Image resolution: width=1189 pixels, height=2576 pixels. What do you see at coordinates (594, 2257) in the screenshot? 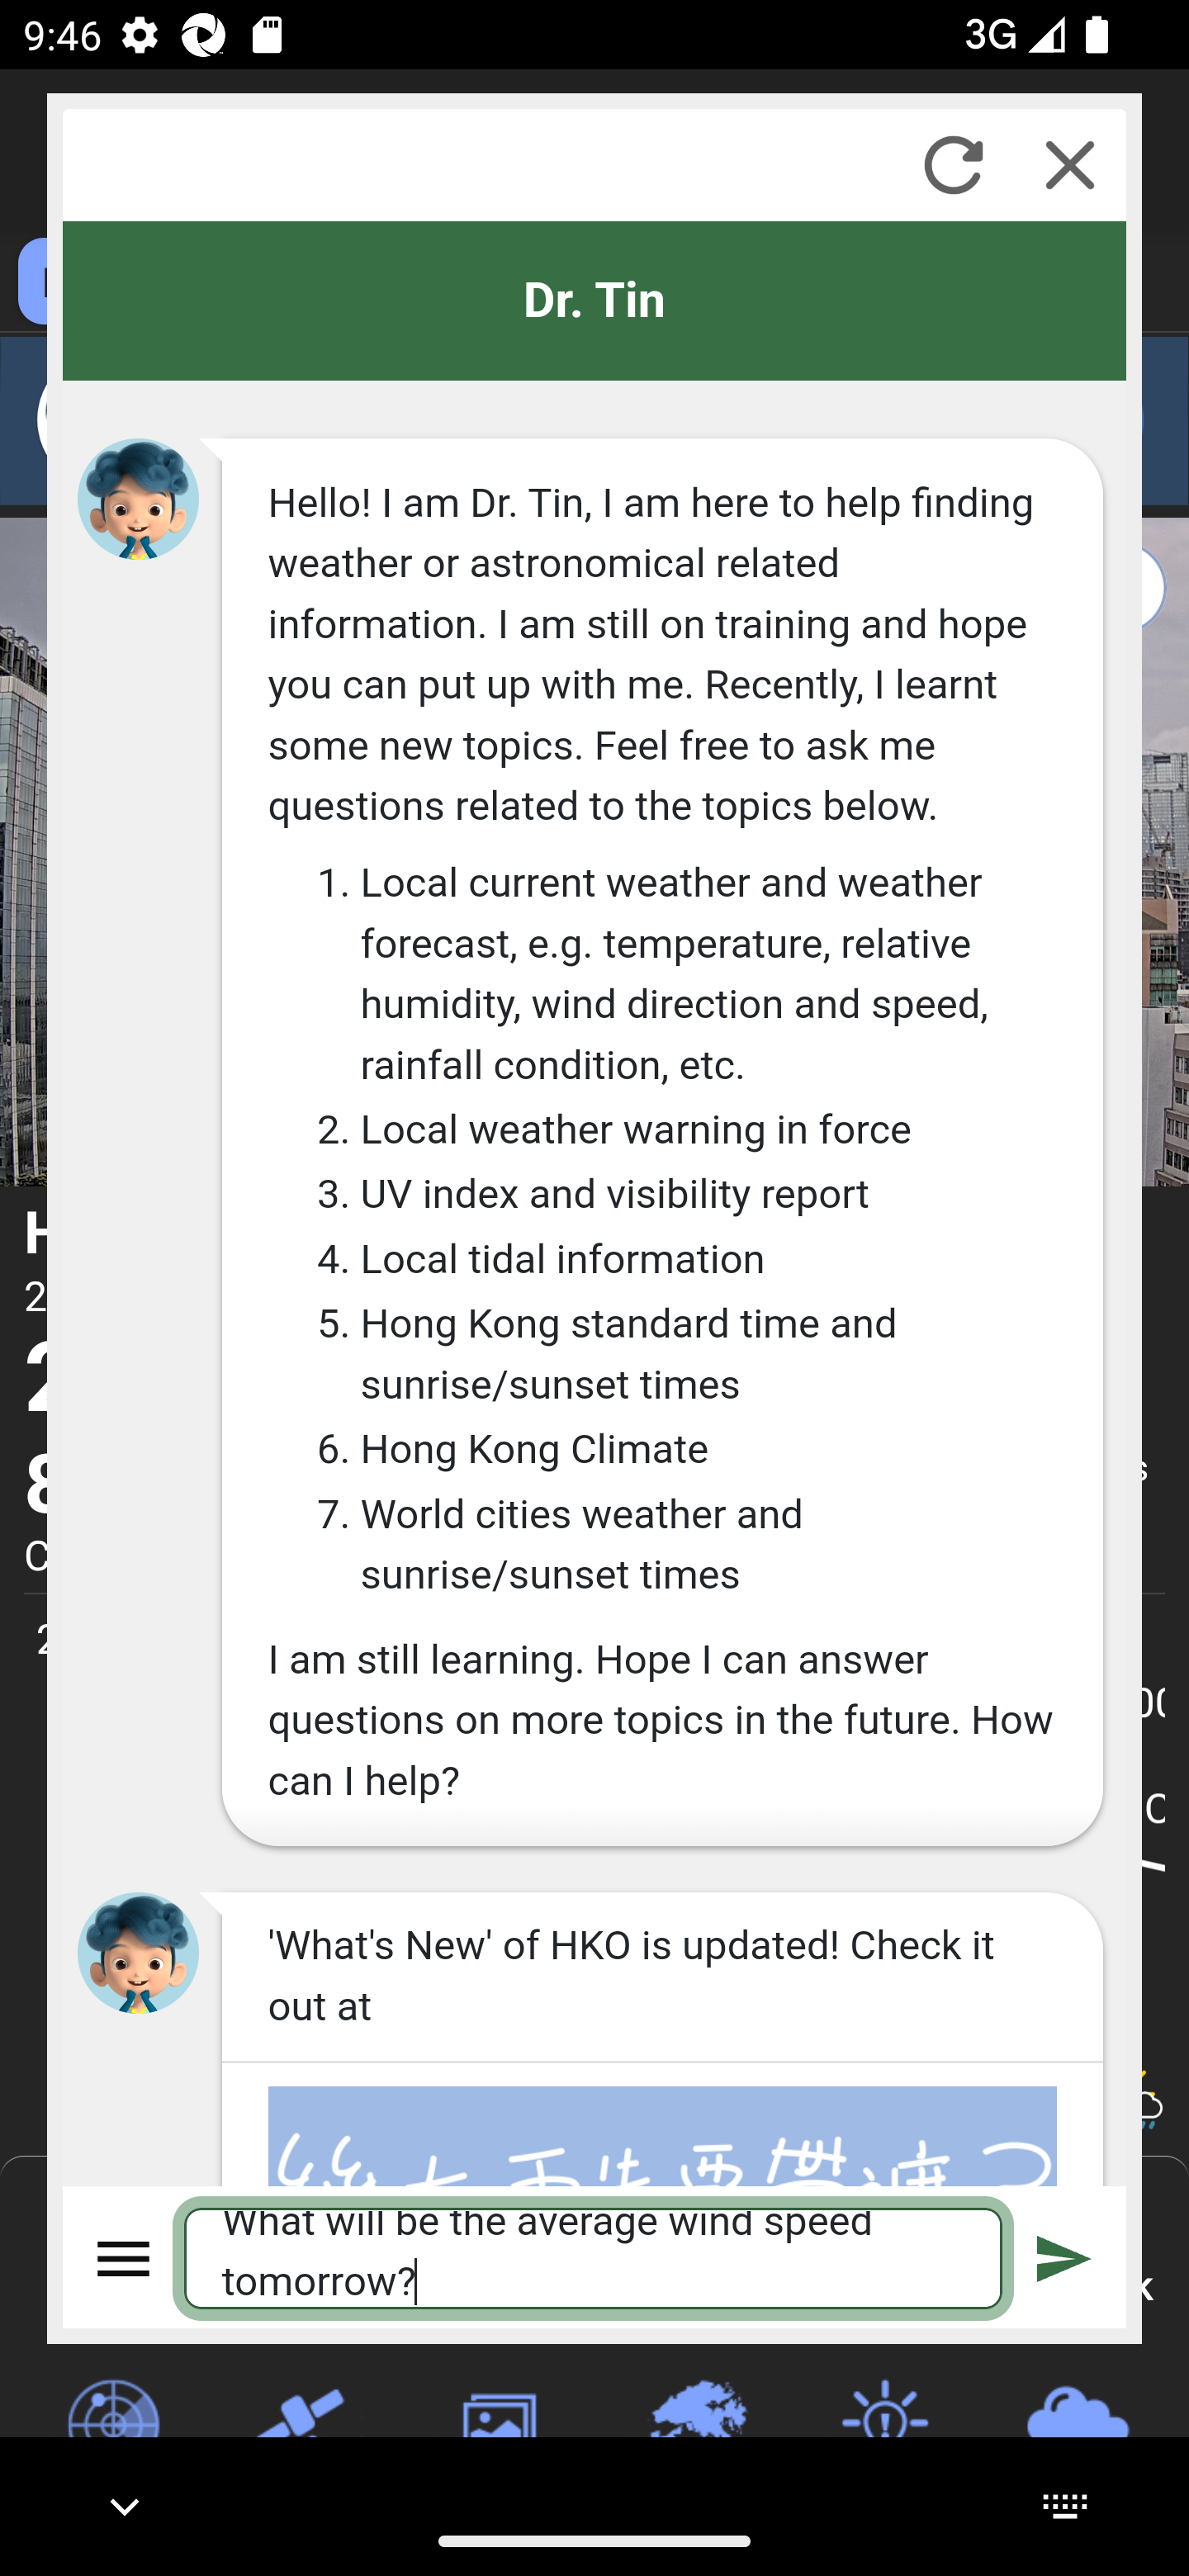
I see `What will be the average wind speed tomorrow?` at bounding box center [594, 2257].